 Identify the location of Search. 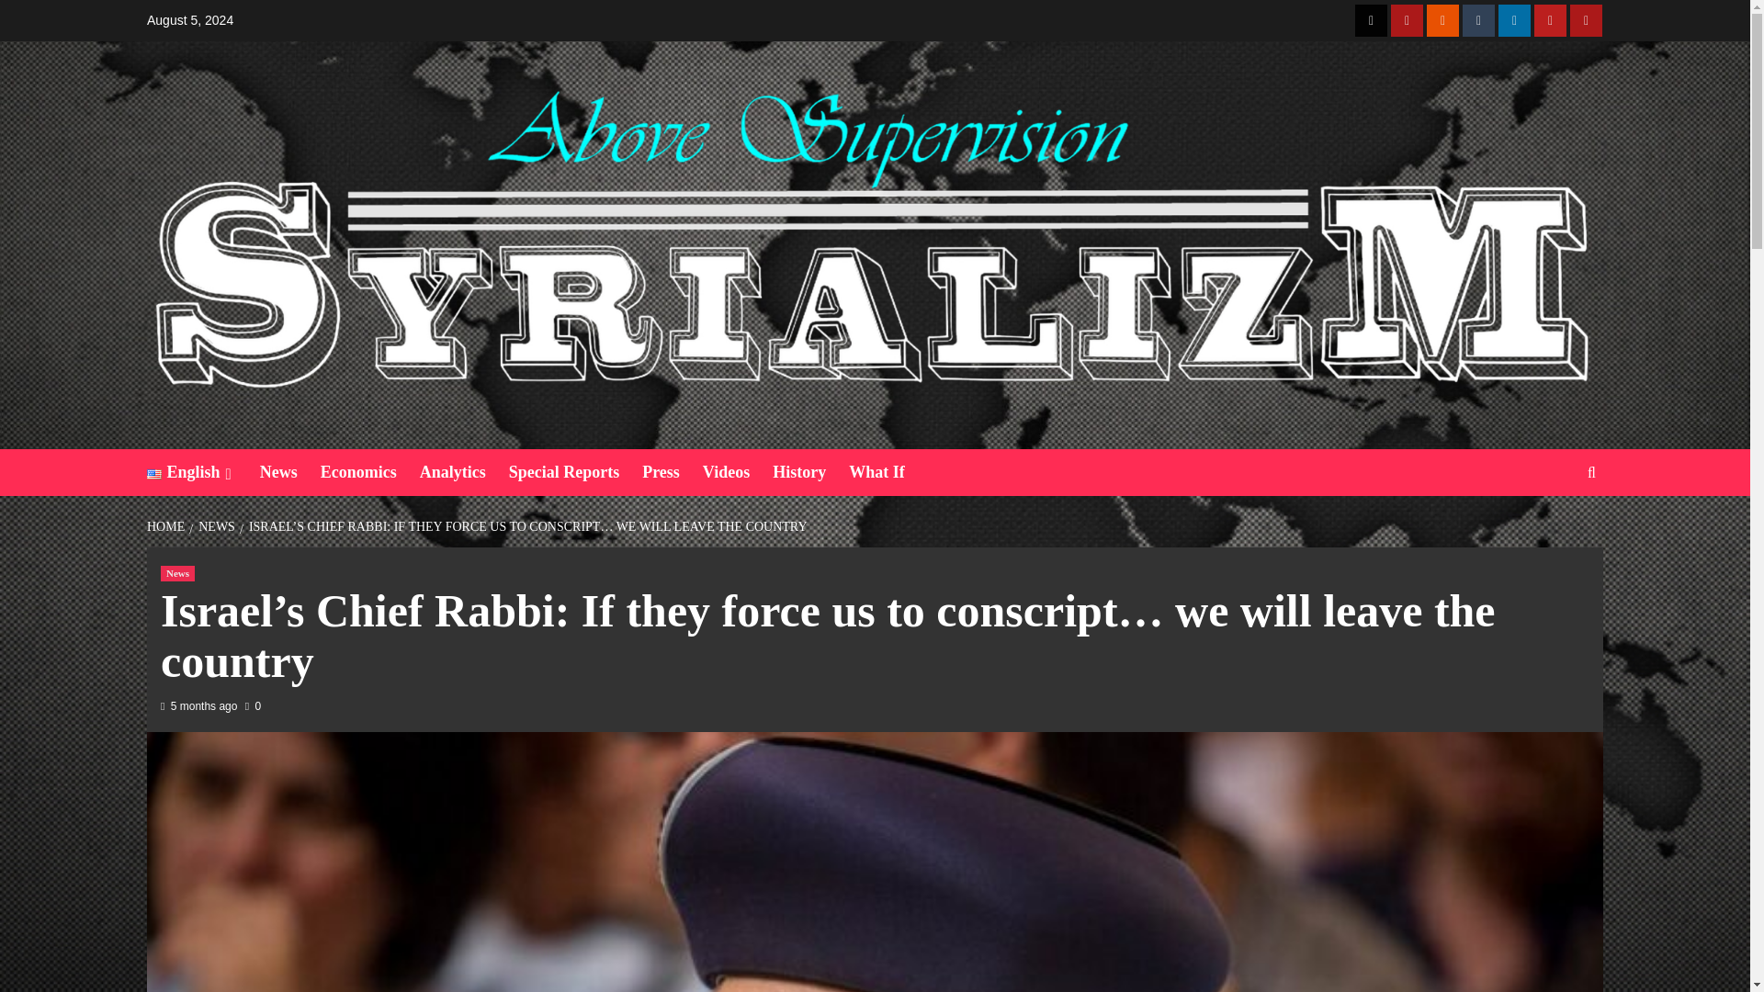
(1549, 529).